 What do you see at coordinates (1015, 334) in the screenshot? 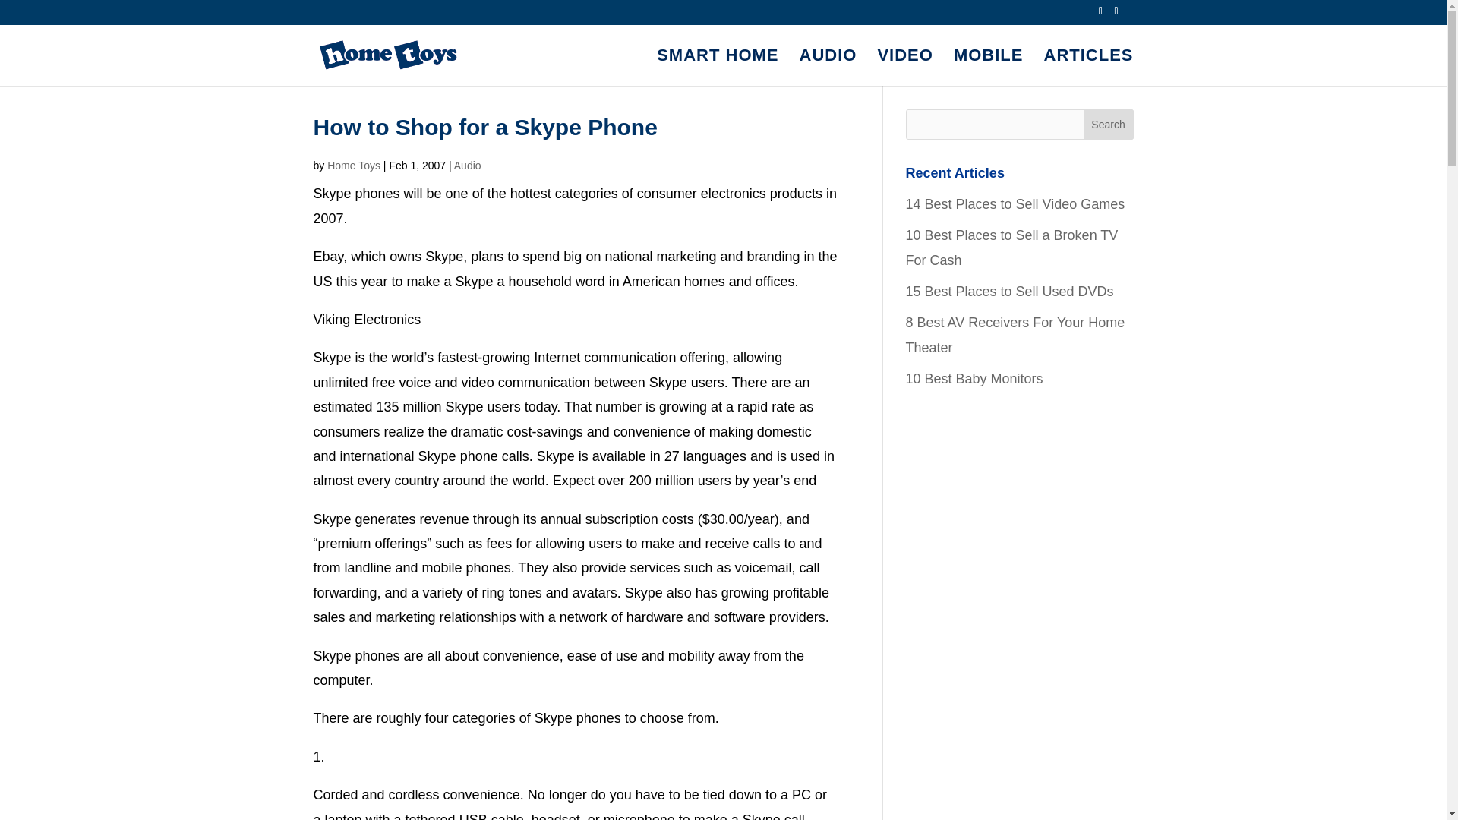
I see `8 Best AV Receivers For Your Home Theater` at bounding box center [1015, 334].